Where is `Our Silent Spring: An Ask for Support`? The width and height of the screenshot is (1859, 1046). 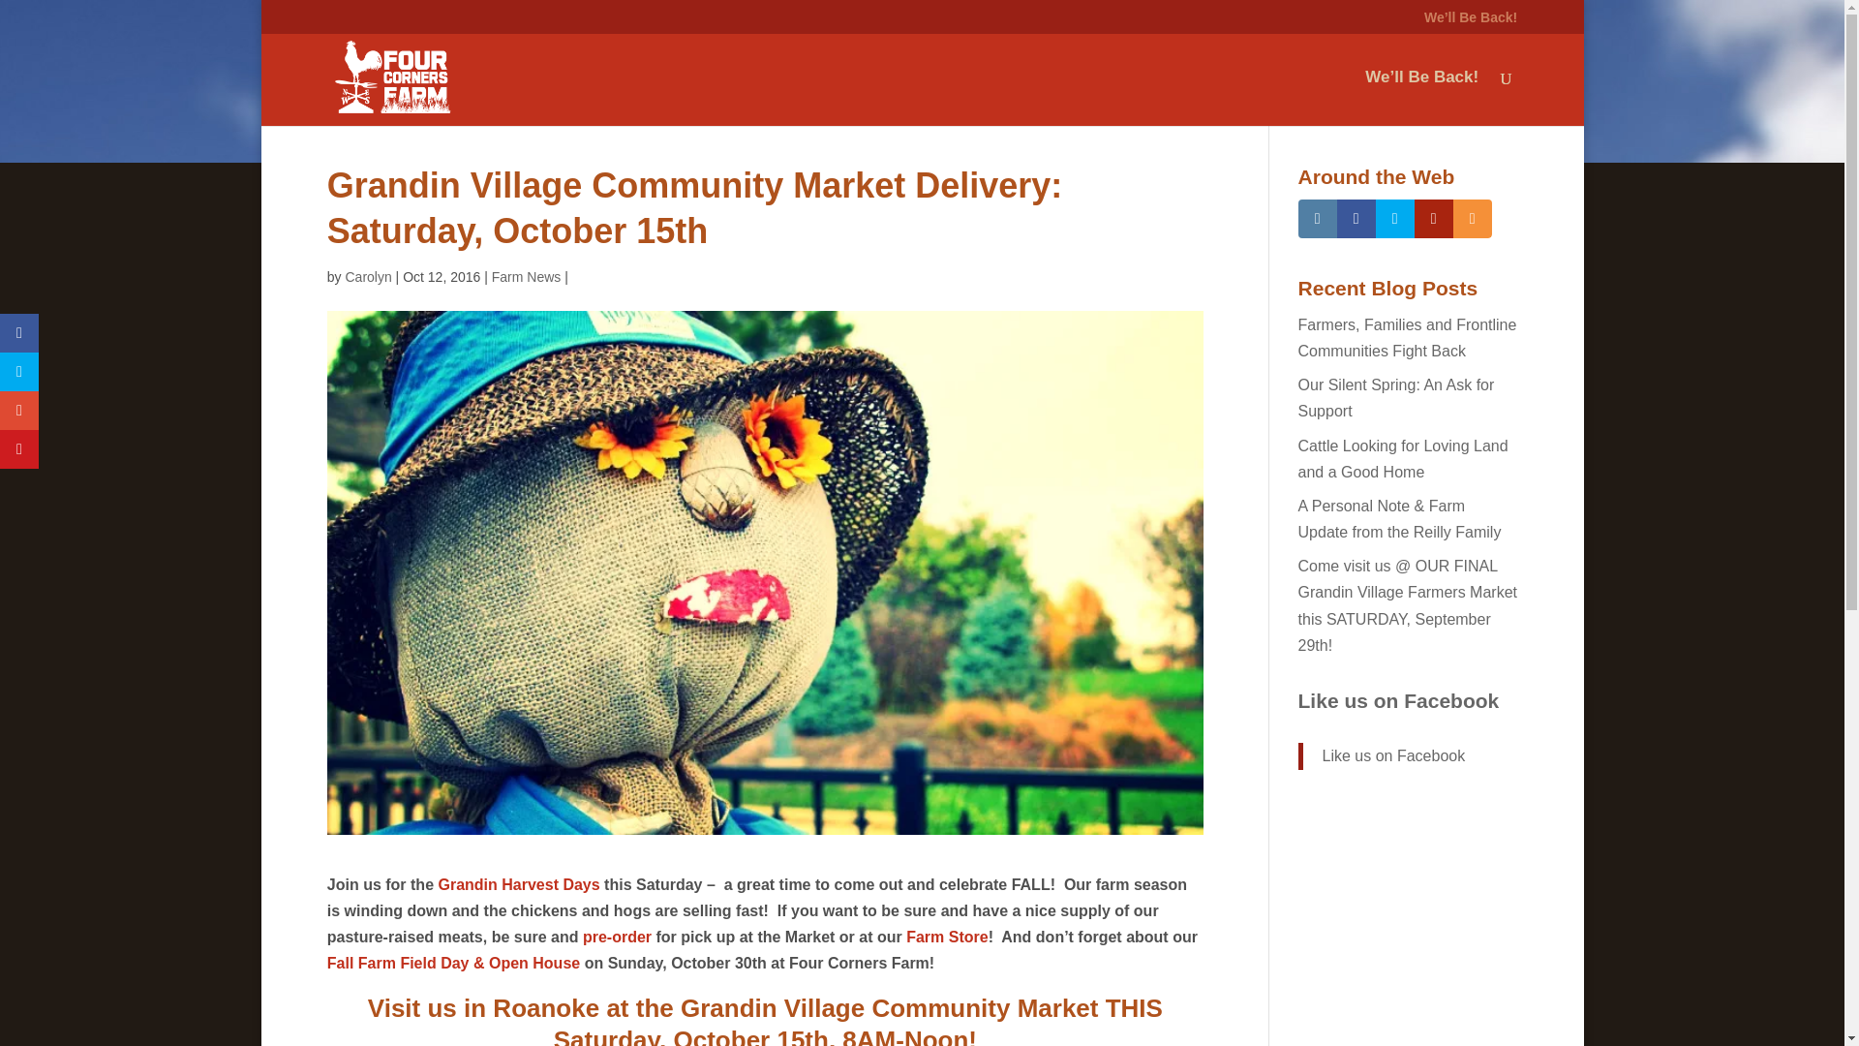 Our Silent Spring: An Ask for Support is located at coordinates (1396, 397).